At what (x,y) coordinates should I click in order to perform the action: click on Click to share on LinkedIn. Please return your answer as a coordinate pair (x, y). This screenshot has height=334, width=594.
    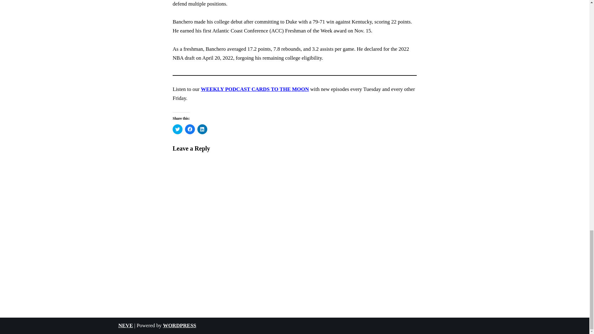
    Looking at the image, I should click on (202, 129).